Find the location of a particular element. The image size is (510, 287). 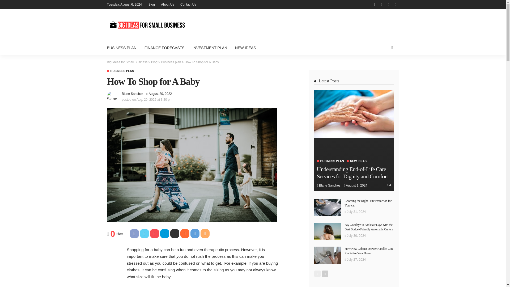

Blane Sanchez is located at coordinates (132, 94).